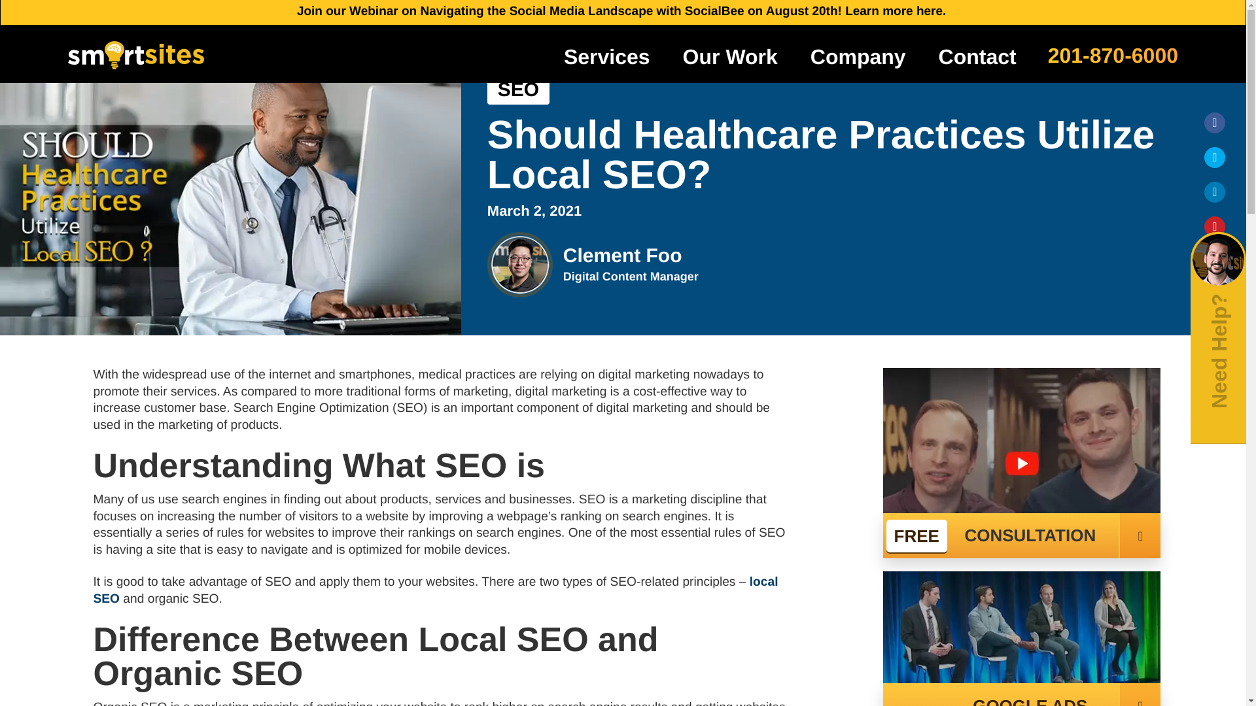 The height and width of the screenshot is (706, 1256). Describe the element at coordinates (977, 56) in the screenshot. I see `Contact` at that location.